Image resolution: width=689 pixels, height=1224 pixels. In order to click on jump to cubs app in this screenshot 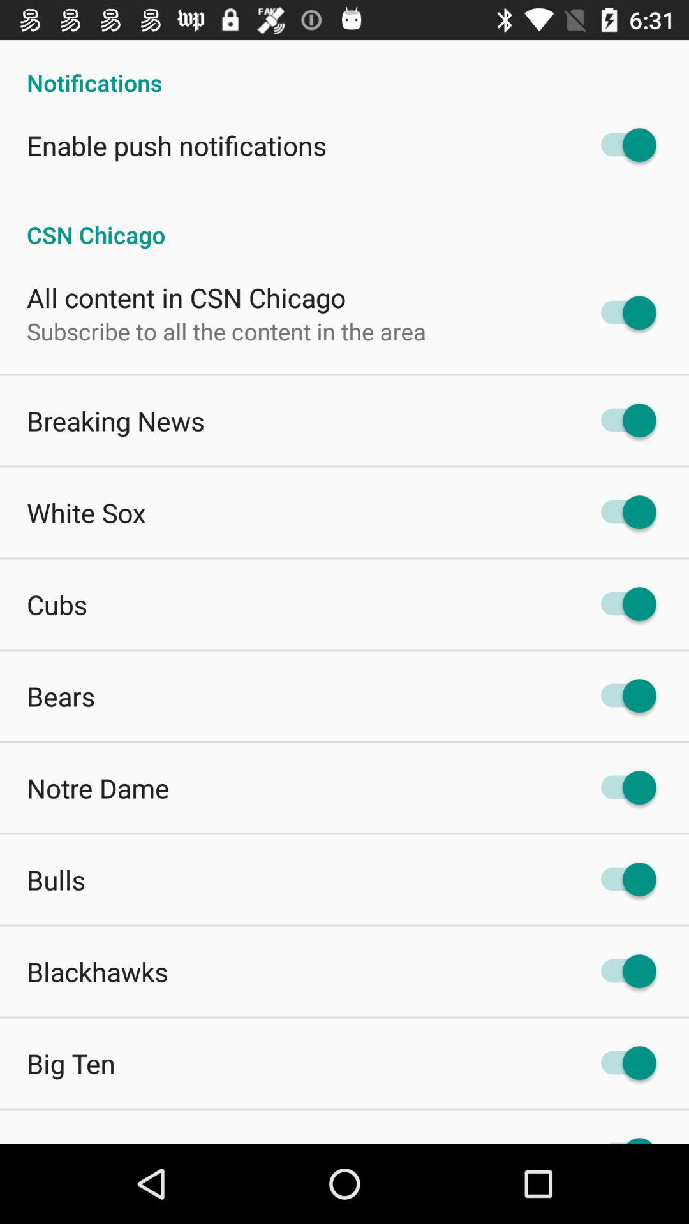, I will do `click(57, 604)`.